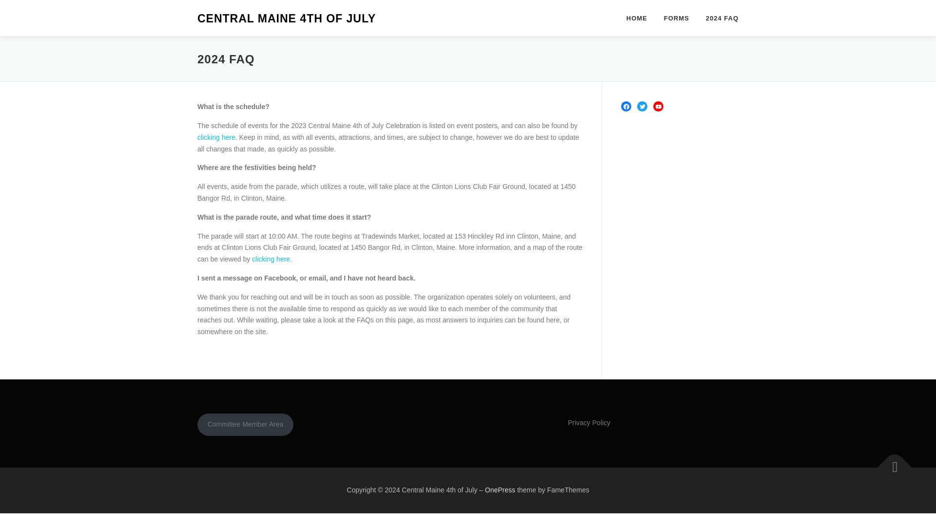 The image size is (936, 526). Describe the element at coordinates (216, 137) in the screenshot. I see `clicking here` at that location.